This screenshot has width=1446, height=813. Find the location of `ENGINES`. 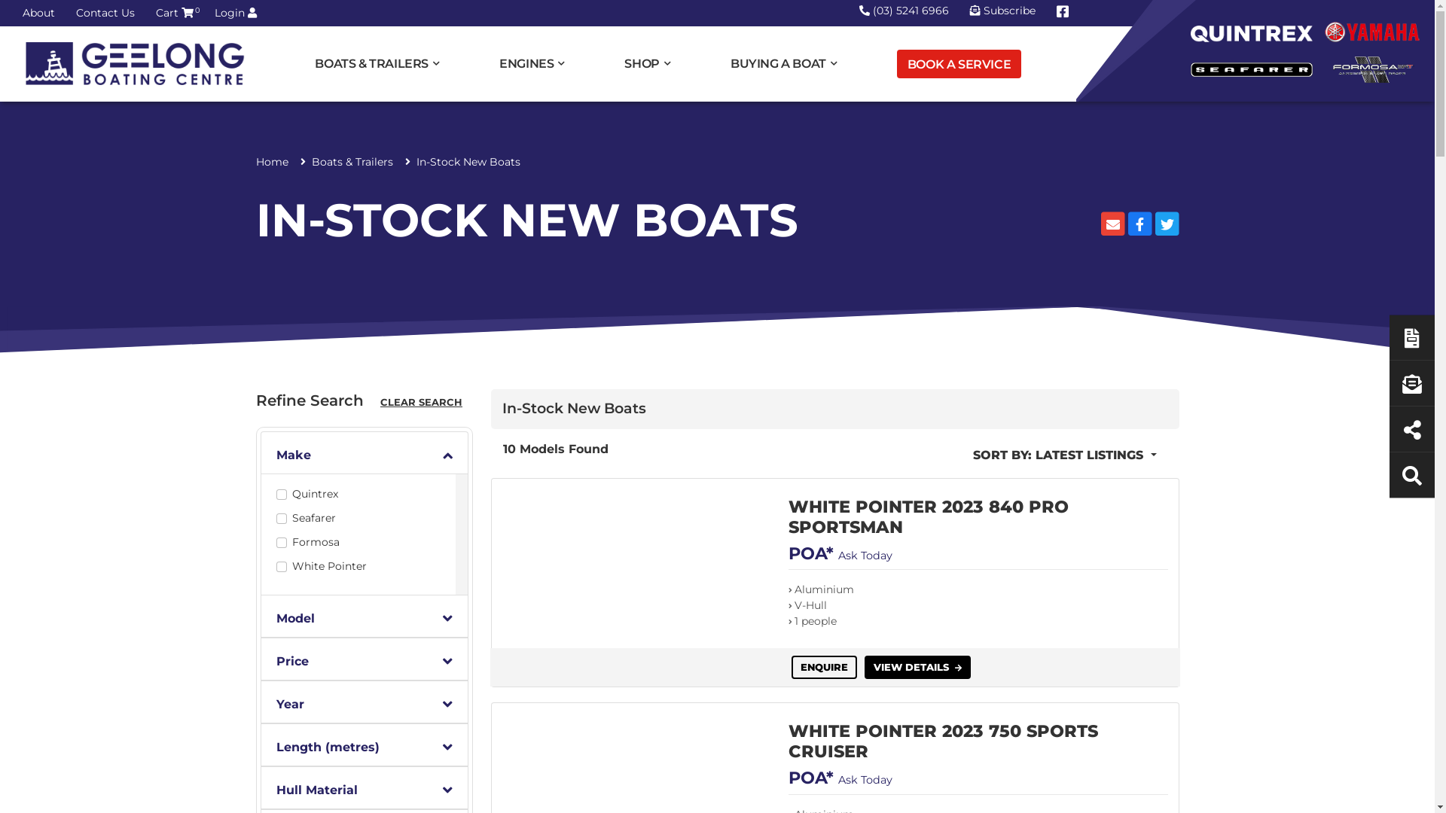

ENGINES is located at coordinates (535, 64).